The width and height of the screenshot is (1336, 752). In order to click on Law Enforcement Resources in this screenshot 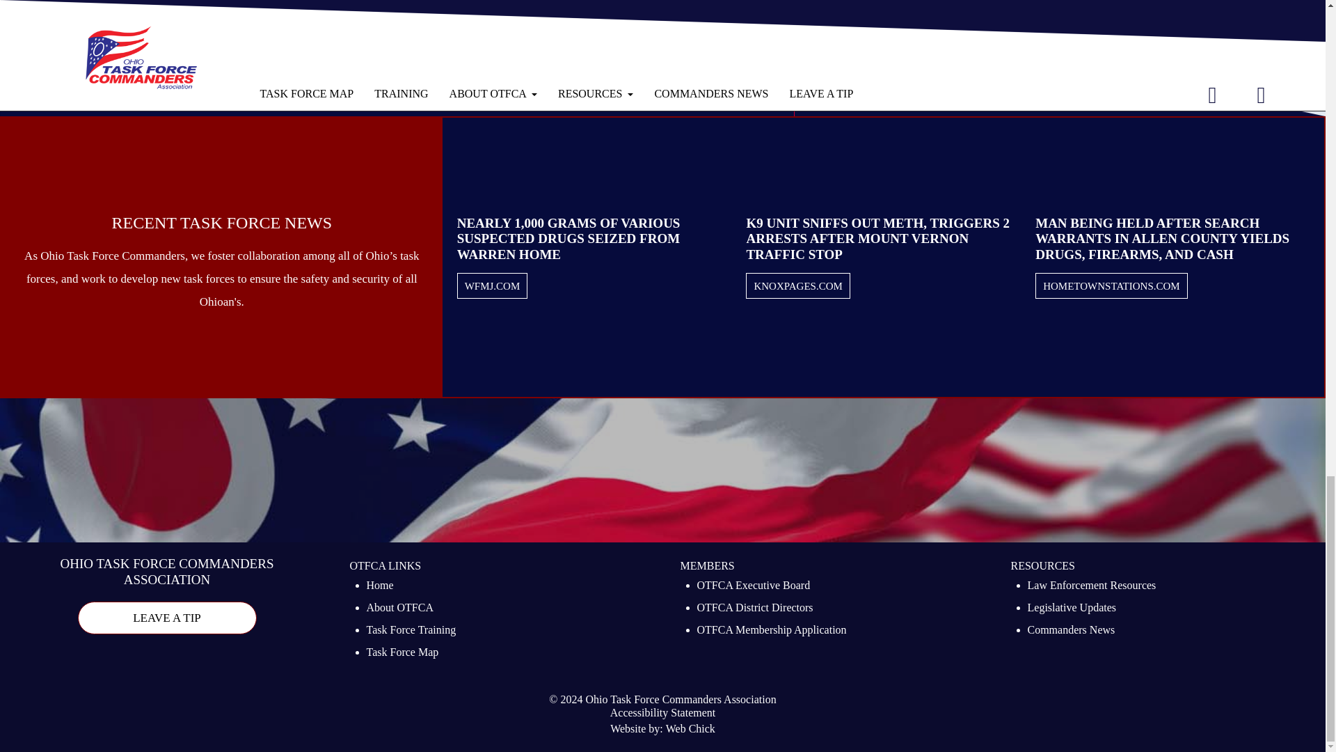, I will do `click(1091, 586)`.